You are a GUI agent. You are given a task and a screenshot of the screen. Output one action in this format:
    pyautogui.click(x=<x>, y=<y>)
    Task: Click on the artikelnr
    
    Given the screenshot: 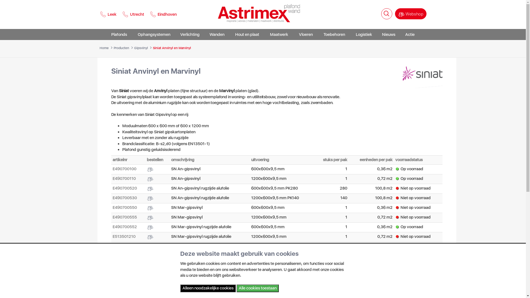 What is the action you would take?
    pyautogui.click(x=120, y=160)
    